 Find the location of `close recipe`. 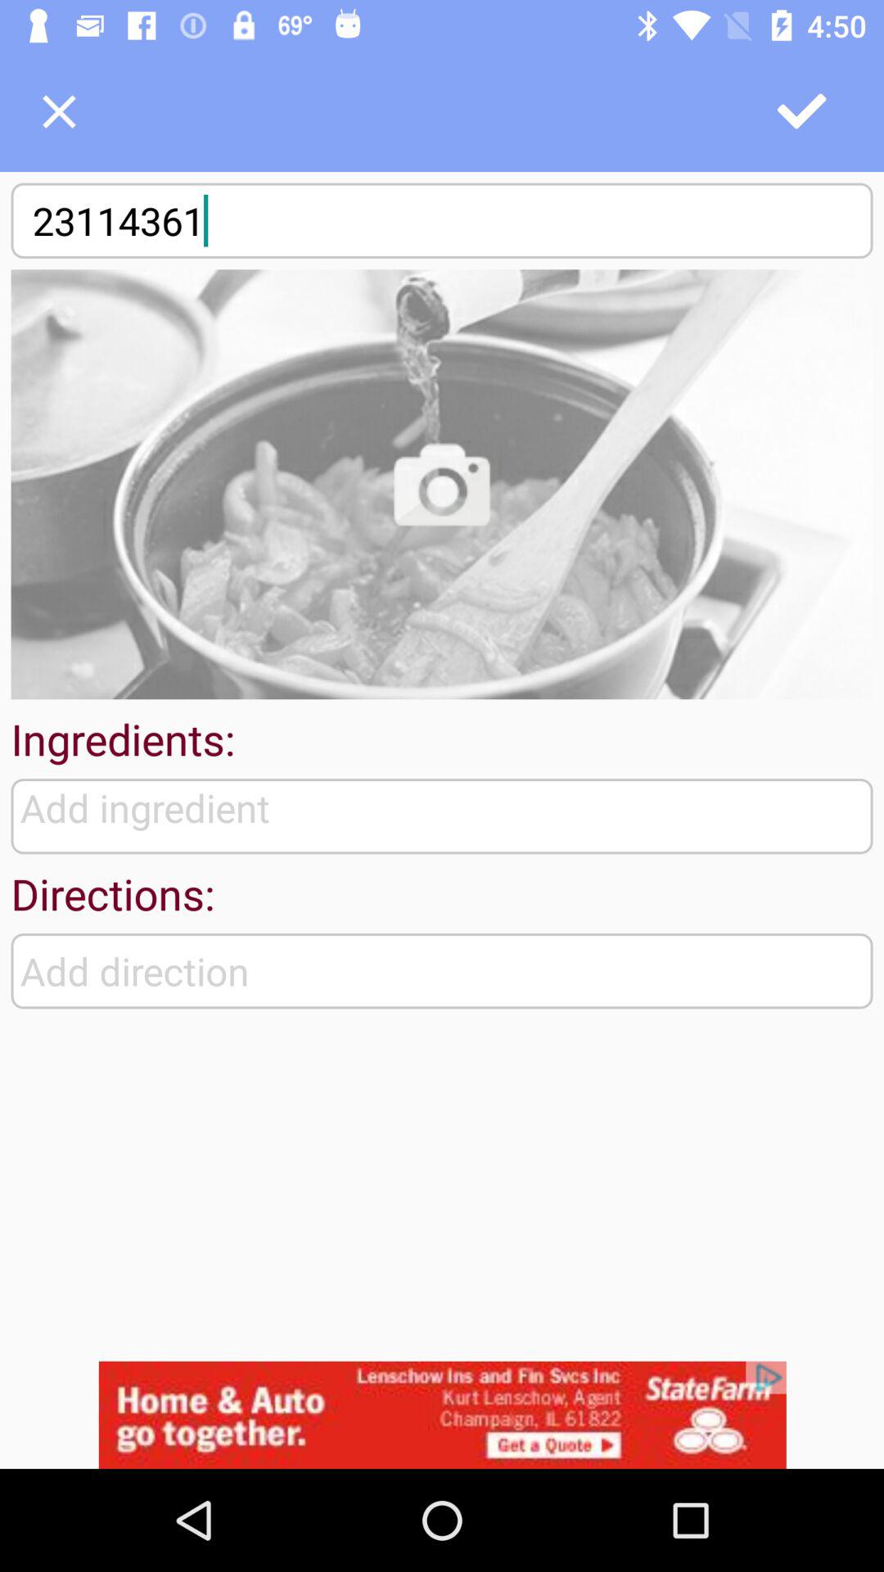

close recipe is located at coordinates (59, 111).